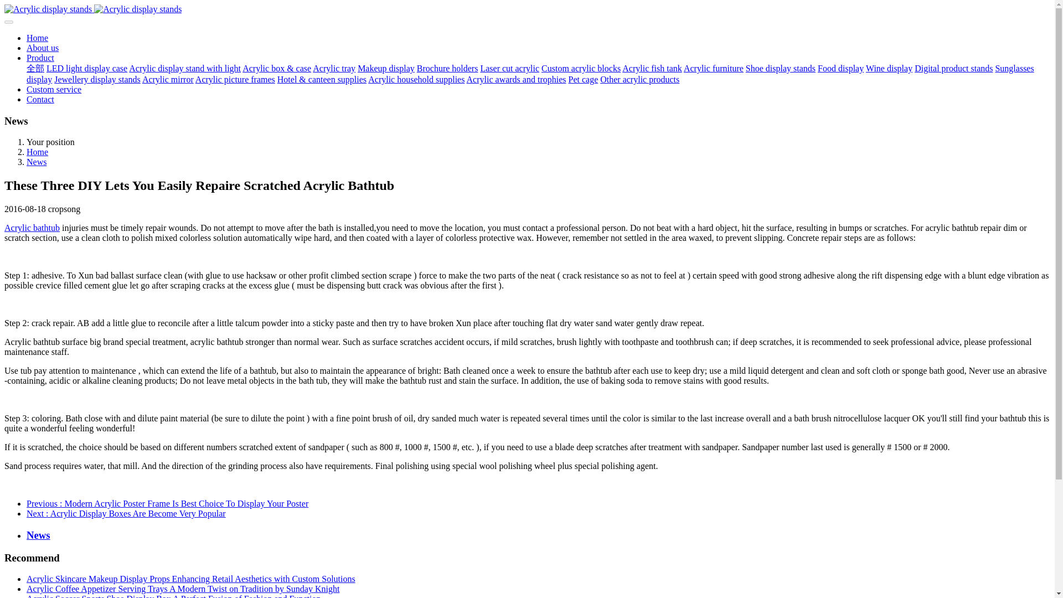 The width and height of the screenshot is (1063, 598). What do you see at coordinates (37, 162) in the screenshot?
I see `News` at bounding box center [37, 162].